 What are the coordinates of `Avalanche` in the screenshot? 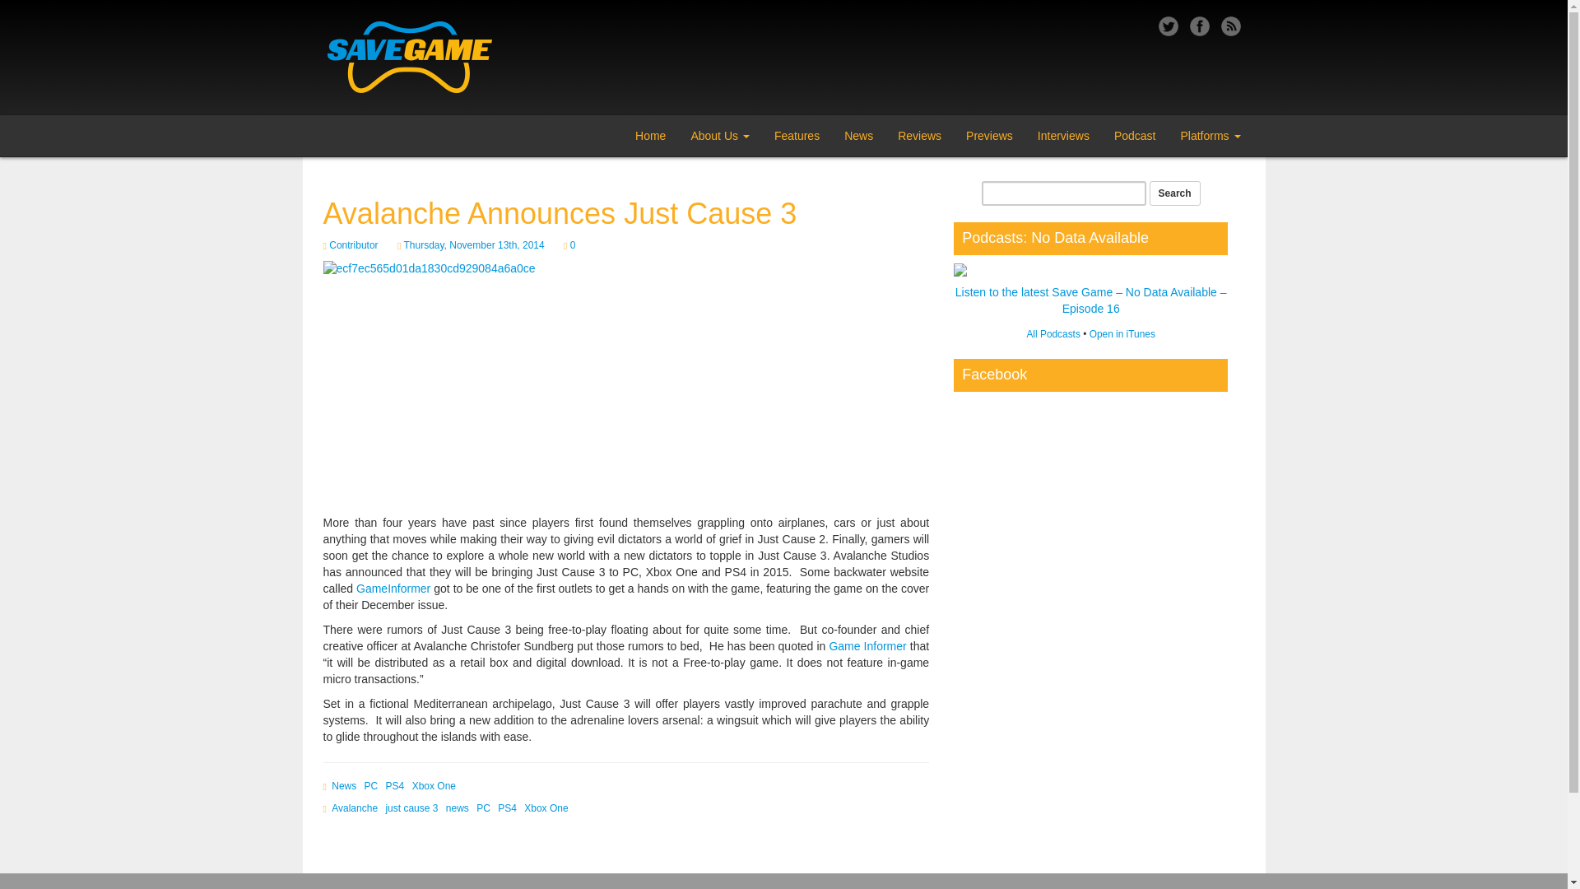 It's located at (354, 808).